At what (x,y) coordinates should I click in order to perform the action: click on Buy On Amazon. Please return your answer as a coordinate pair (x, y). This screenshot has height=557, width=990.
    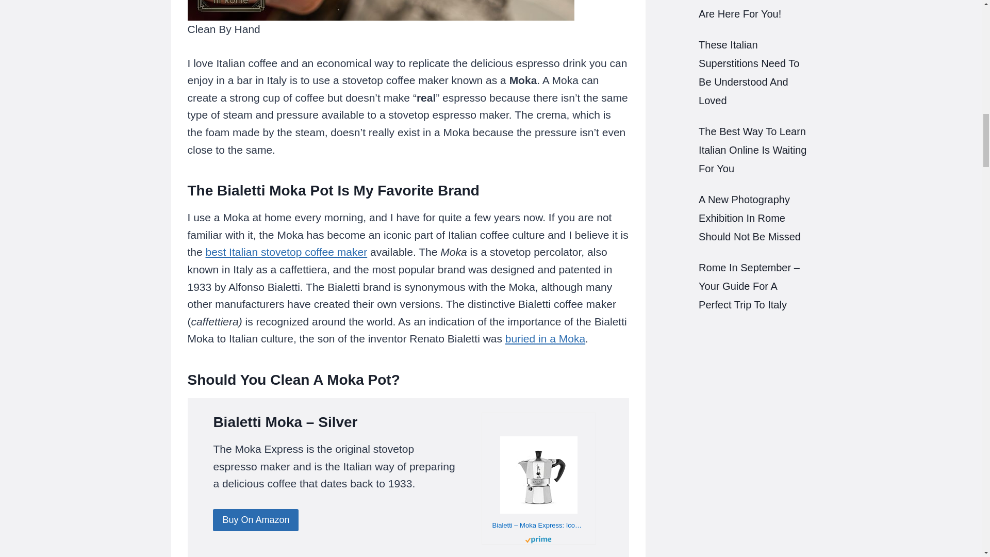
    Looking at the image, I should click on (256, 520).